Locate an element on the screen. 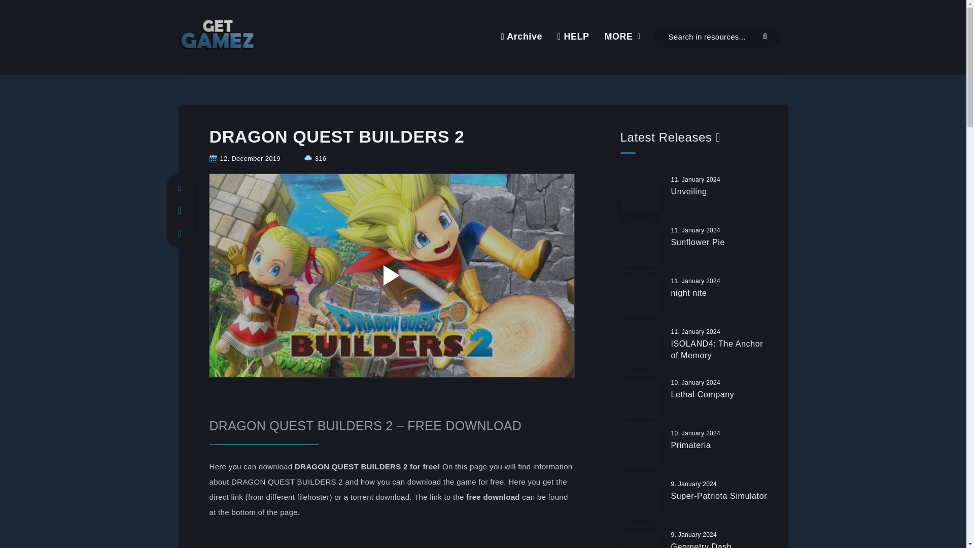 The height and width of the screenshot is (548, 974). Sunflower Pie is located at coordinates (698, 244).